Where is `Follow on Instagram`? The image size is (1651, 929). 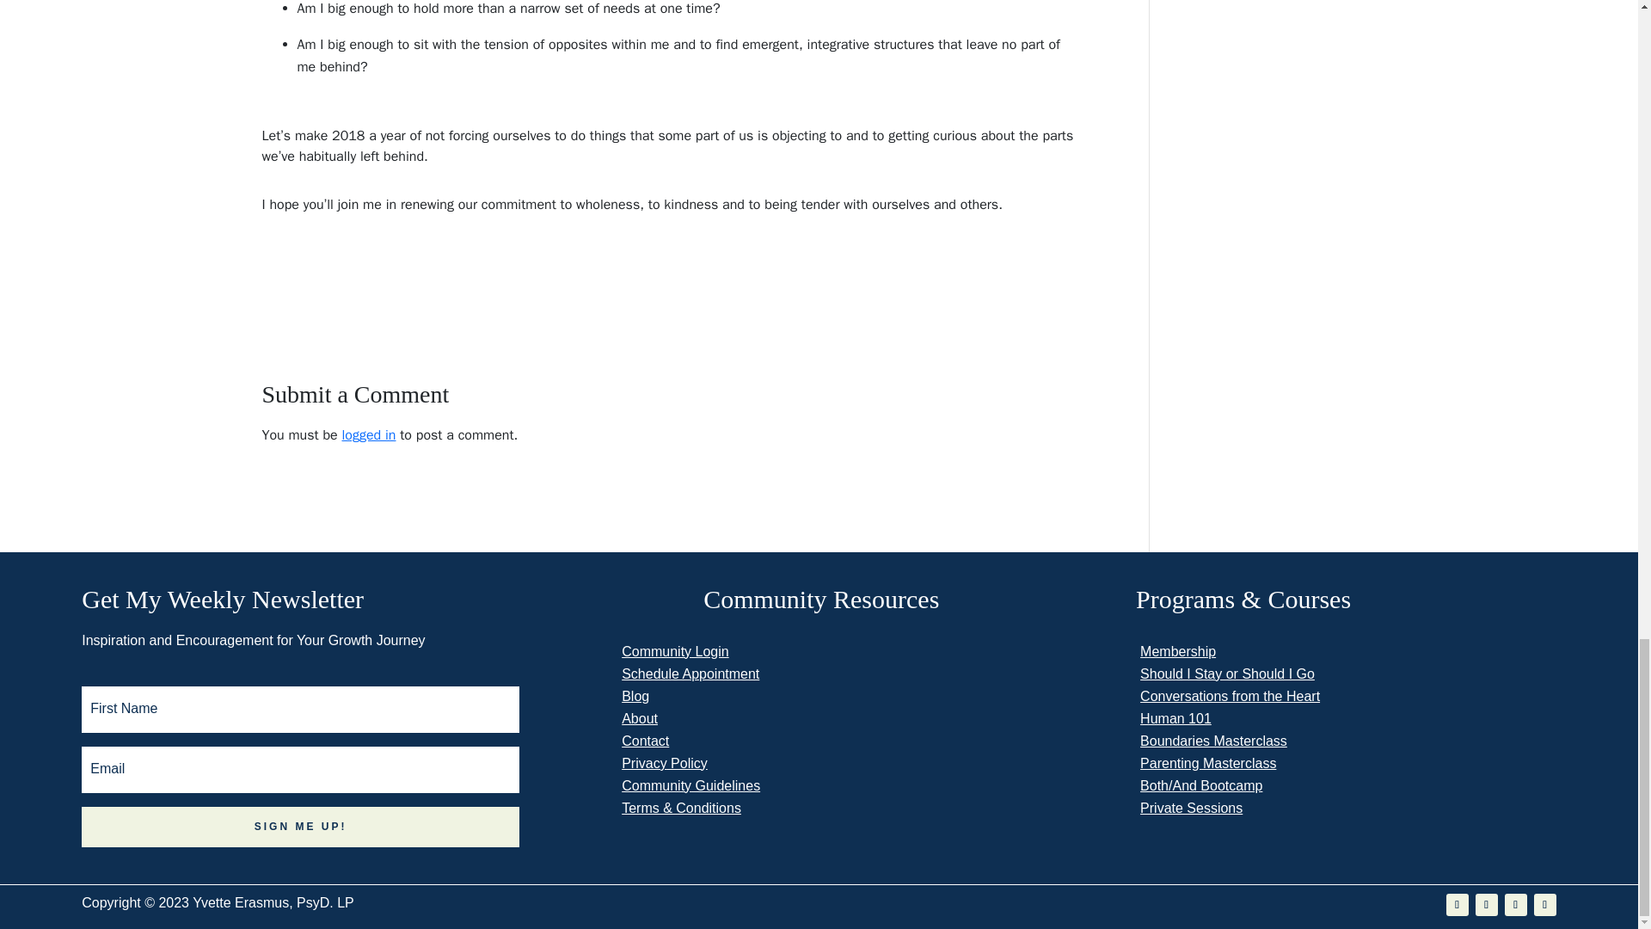
Follow on Instagram is located at coordinates (1544, 904).